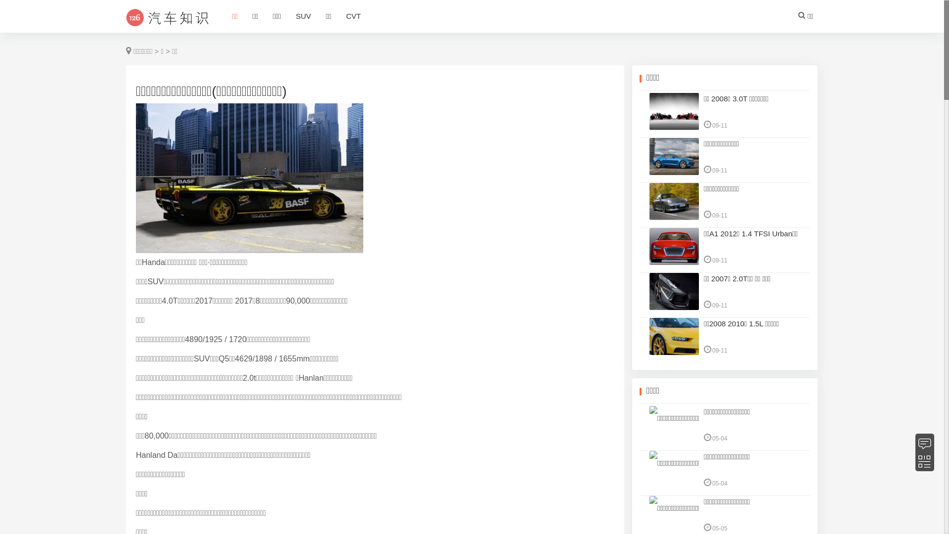  Describe the element at coordinates (353, 17) in the screenshot. I see `CVT` at that location.